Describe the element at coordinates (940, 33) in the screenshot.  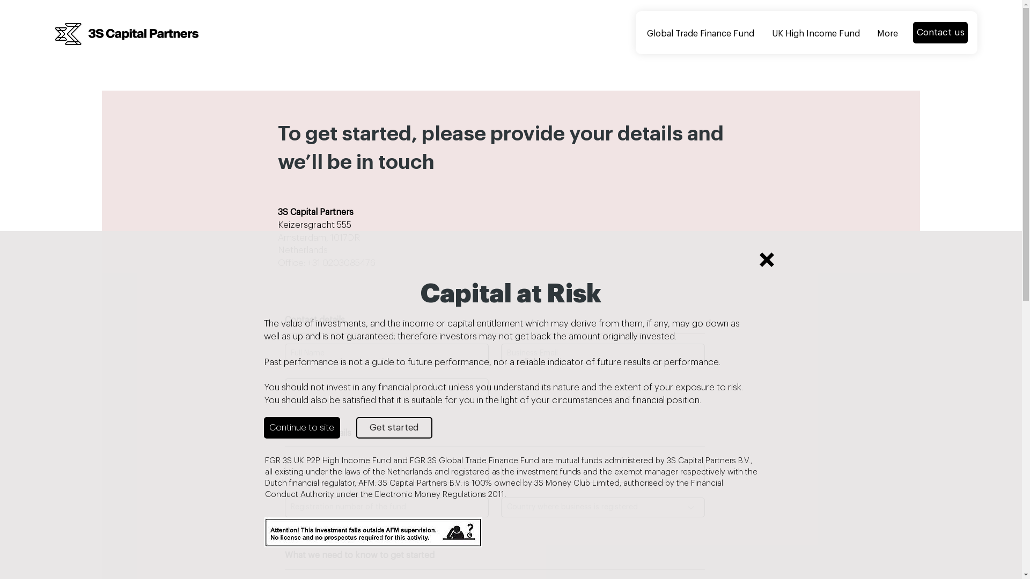
I see `Contact us` at that location.